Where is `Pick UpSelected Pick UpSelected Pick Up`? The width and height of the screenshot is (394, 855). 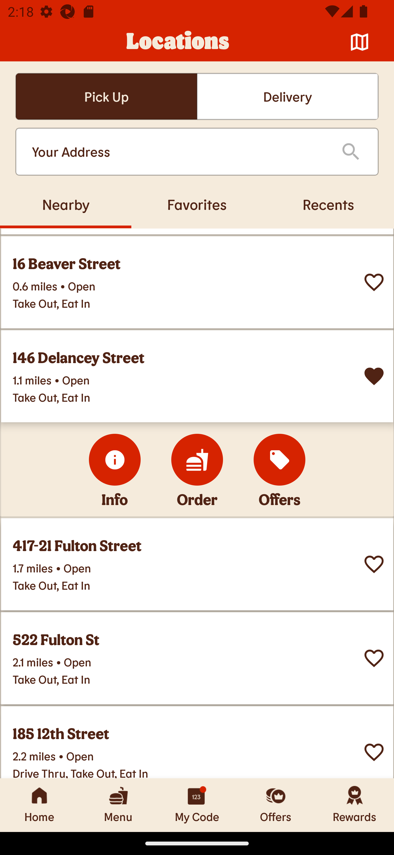
Pick UpSelected Pick UpSelected Pick Up is located at coordinates (106, 96).